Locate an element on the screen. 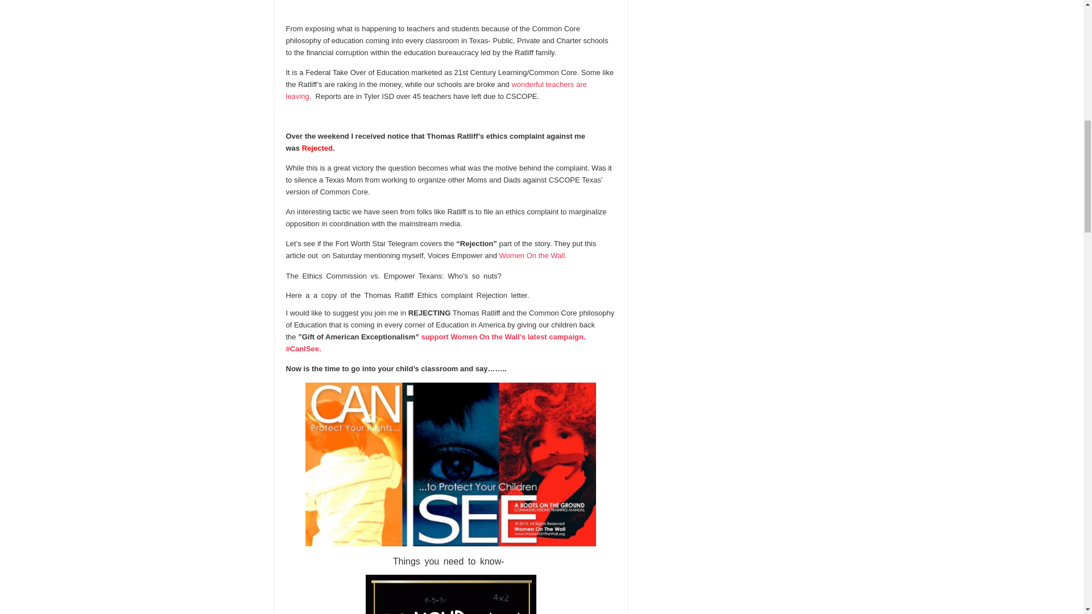 The image size is (1092, 614). Thomas Ratliff Ethics Complaint Rejection Letter is located at coordinates (448, 295).